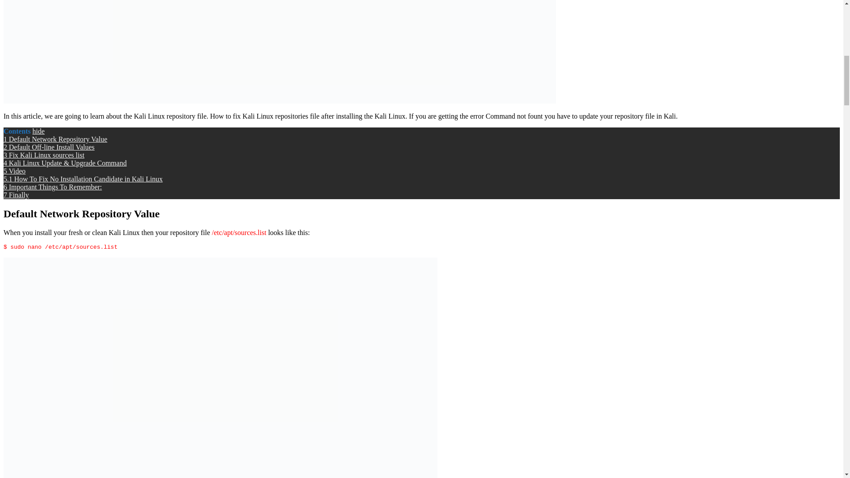 This screenshot has height=478, width=850. Describe the element at coordinates (38, 131) in the screenshot. I see `hide` at that location.